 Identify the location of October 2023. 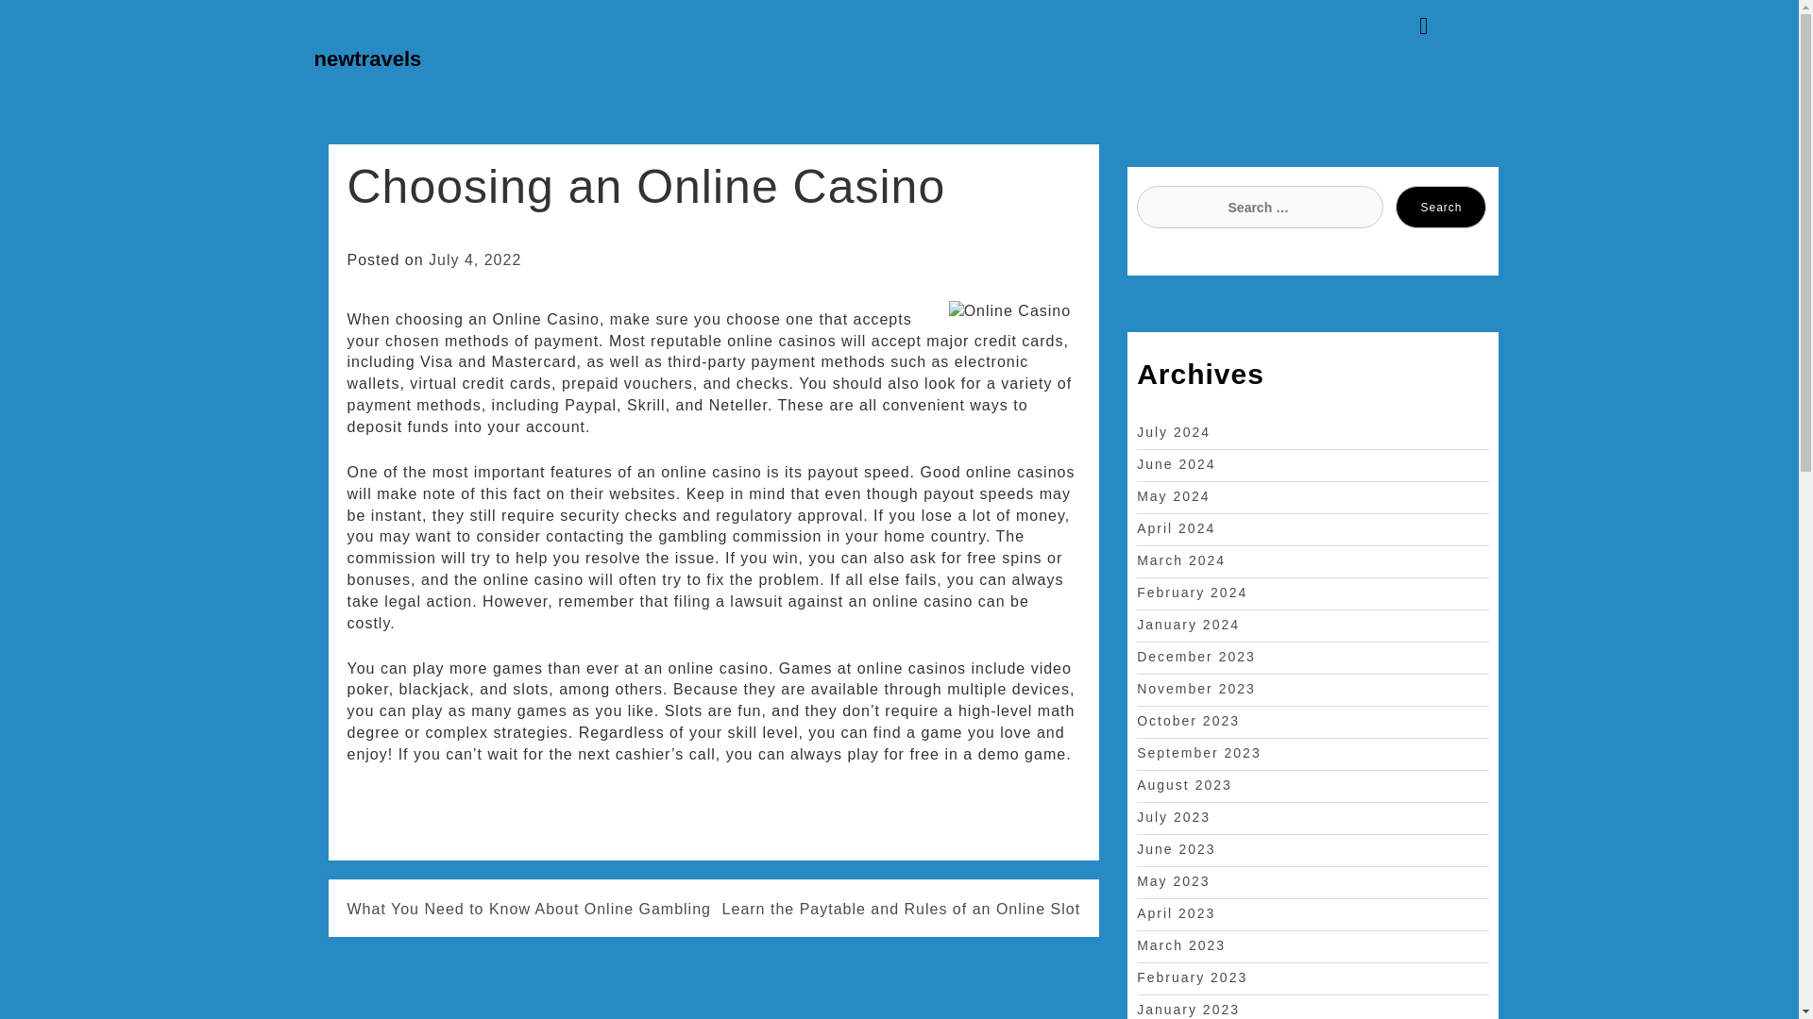
(1188, 721).